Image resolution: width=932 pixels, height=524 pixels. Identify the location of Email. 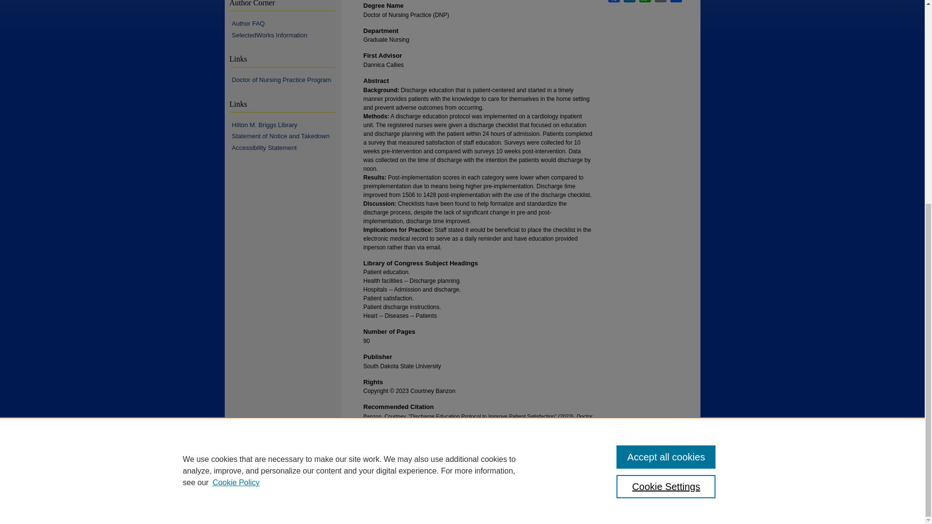
(660, 1).